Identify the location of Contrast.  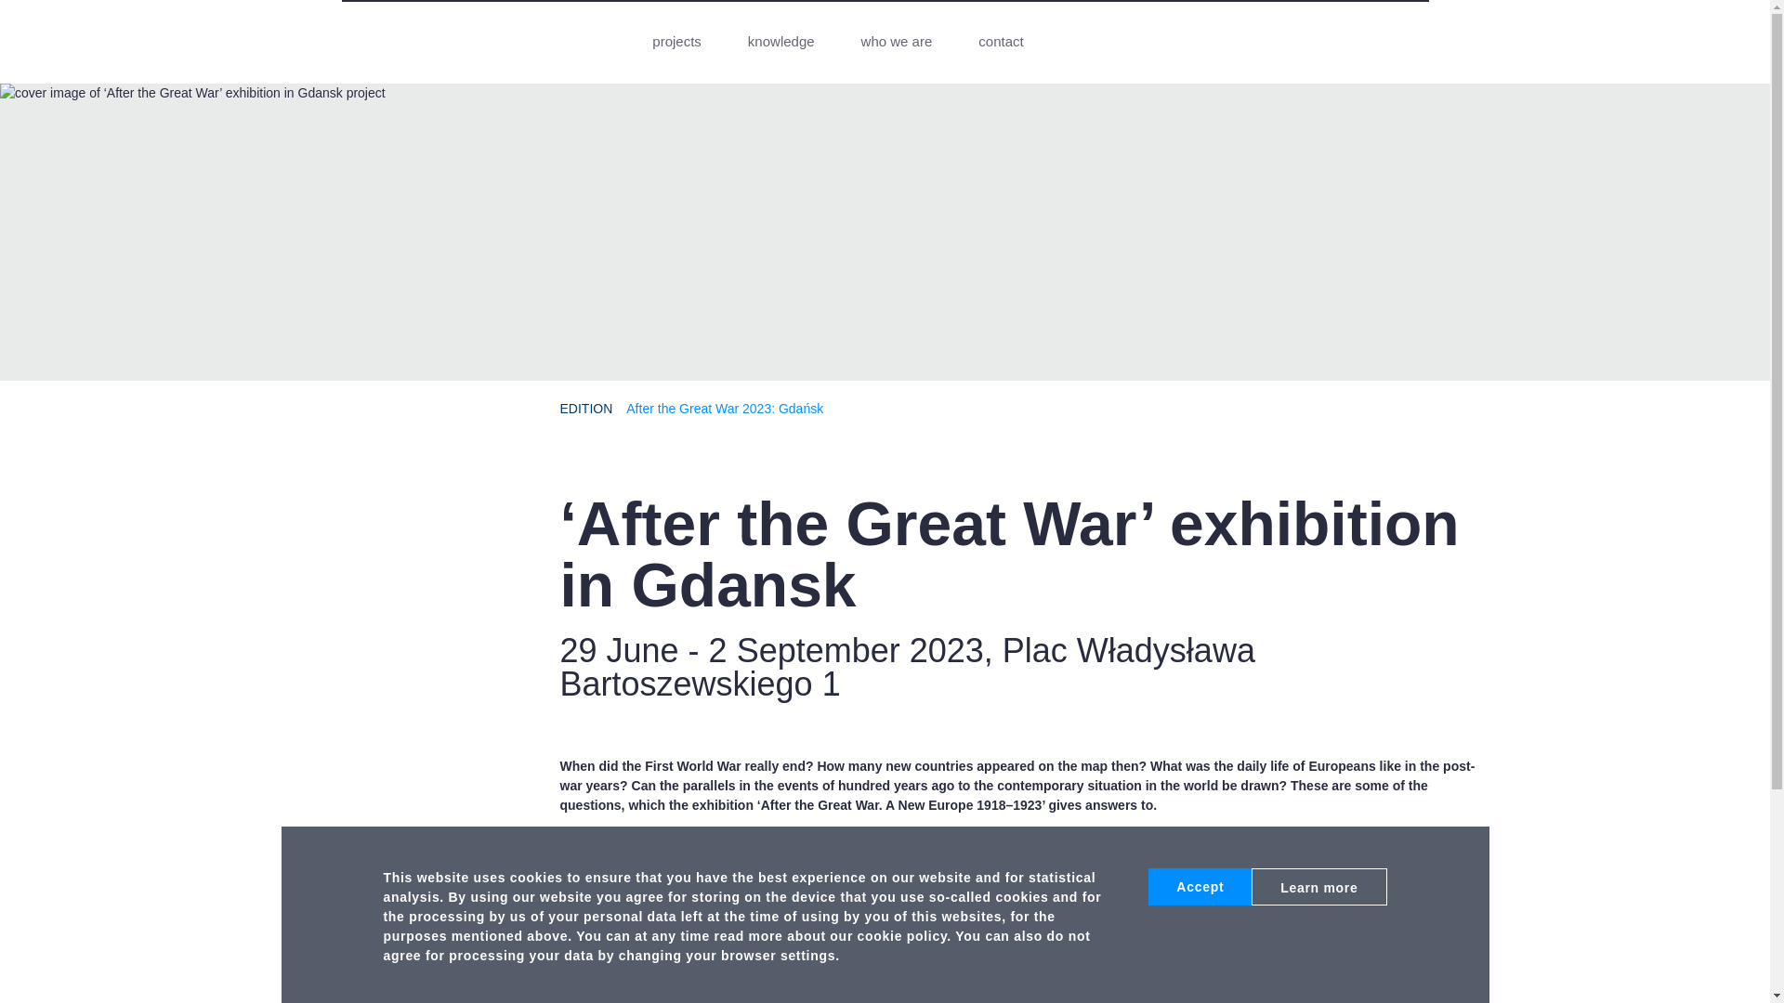
(1433, 39).